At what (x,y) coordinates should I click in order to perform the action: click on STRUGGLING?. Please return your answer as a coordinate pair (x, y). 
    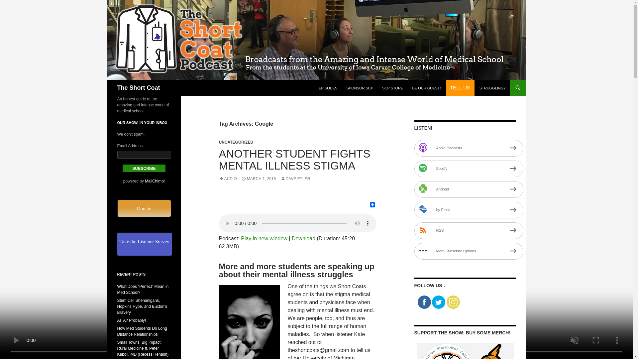
    Looking at the image, I should click on (492, 88).